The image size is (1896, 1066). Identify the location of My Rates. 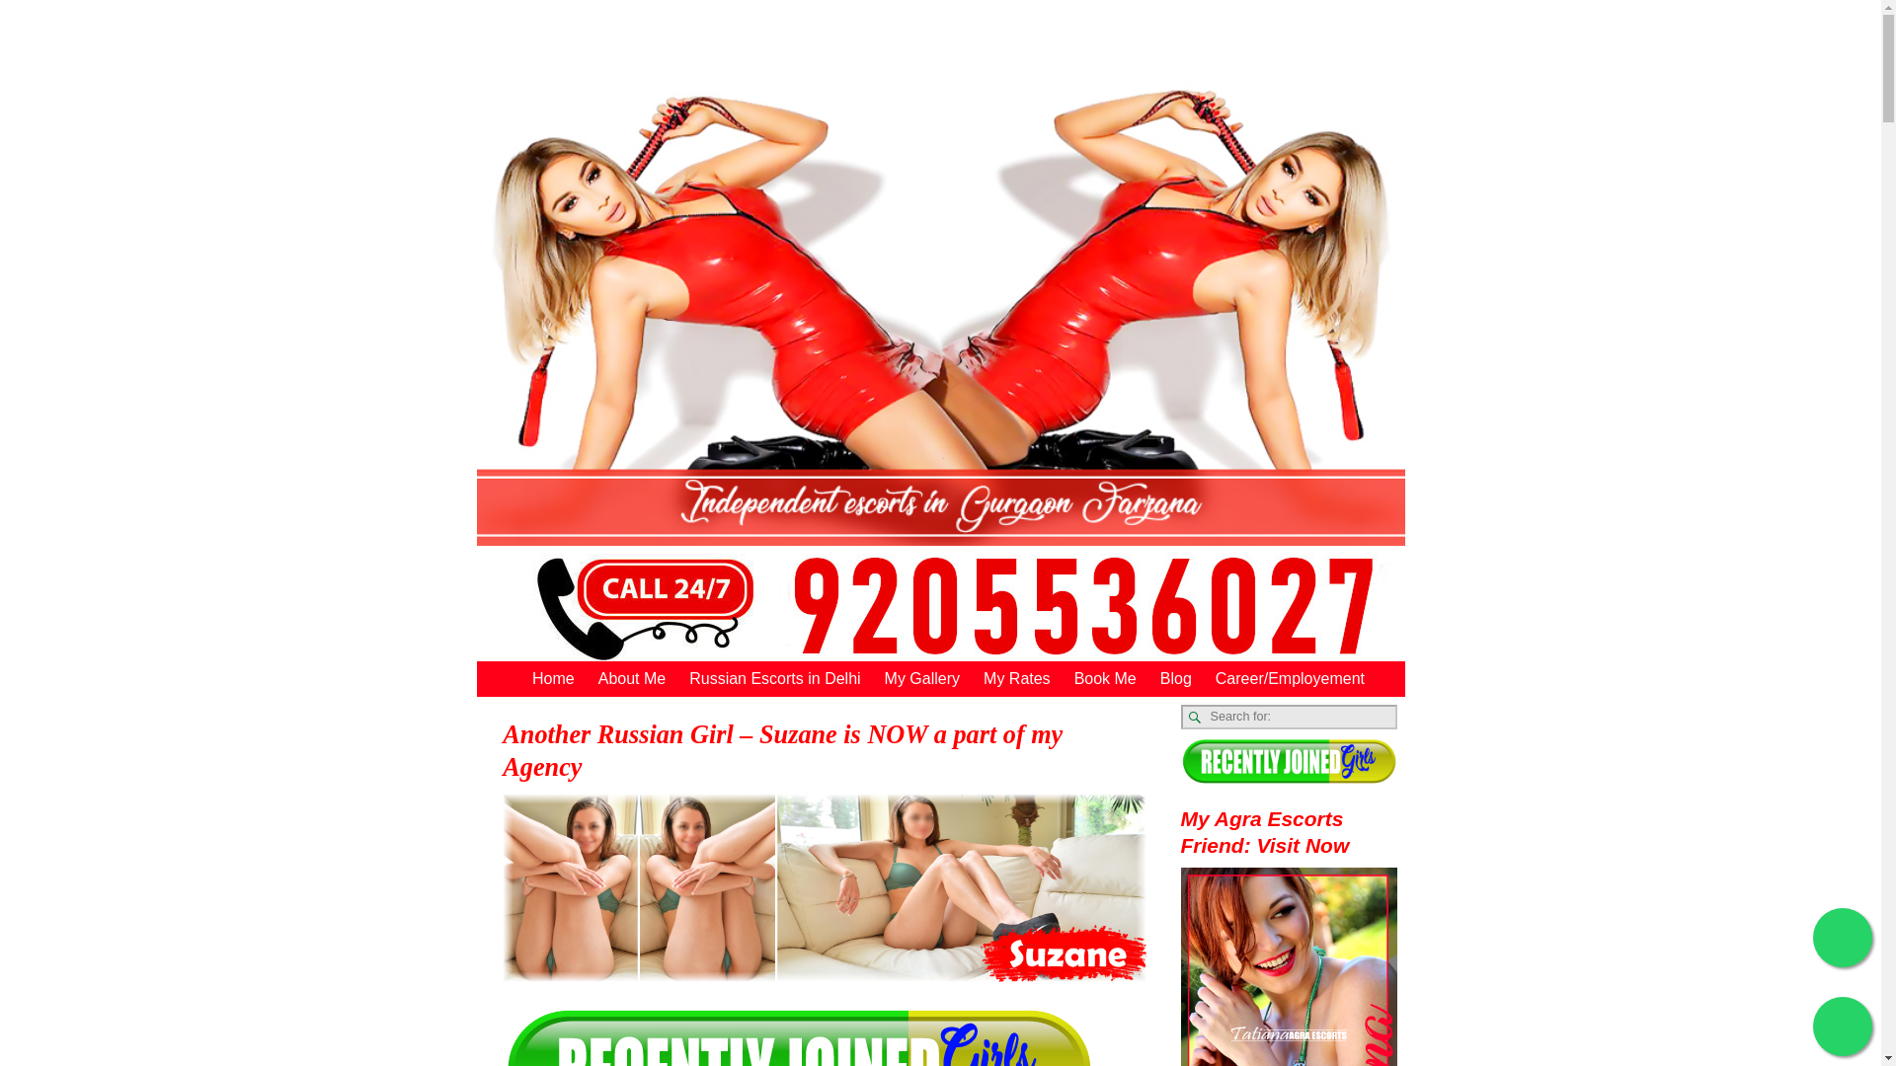
(1016, 678).